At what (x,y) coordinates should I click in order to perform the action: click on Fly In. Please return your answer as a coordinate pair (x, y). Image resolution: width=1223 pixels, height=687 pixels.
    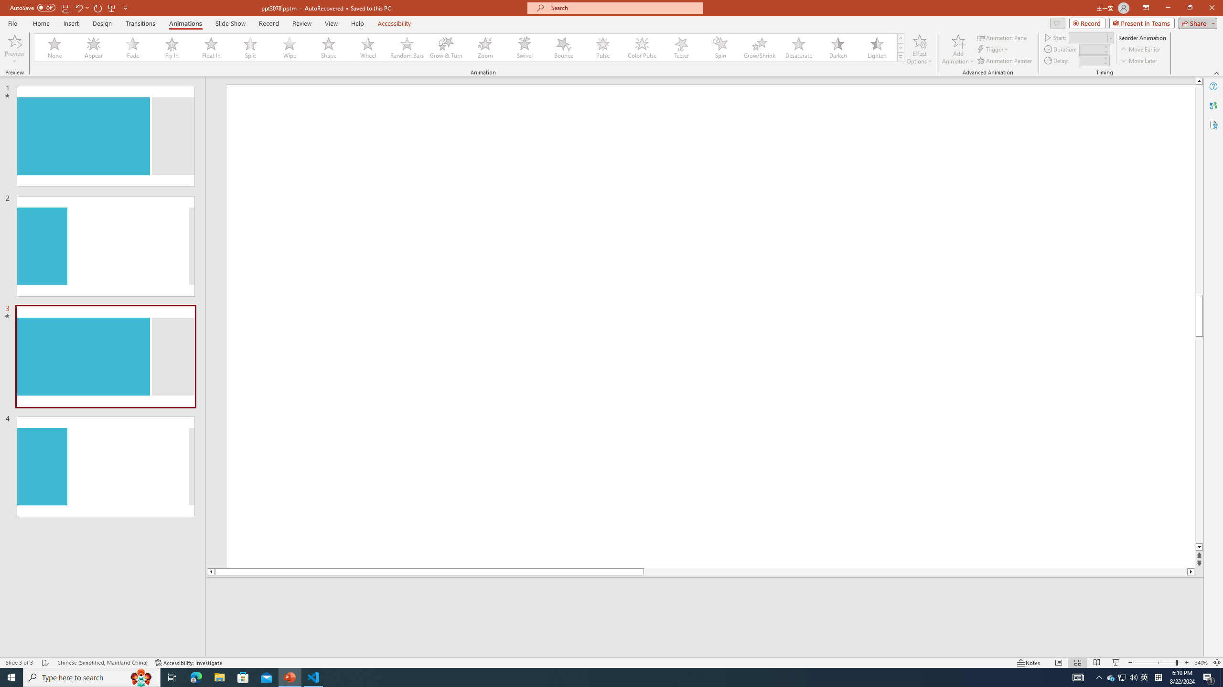
    Looking at the image, I should click on (172, 48).